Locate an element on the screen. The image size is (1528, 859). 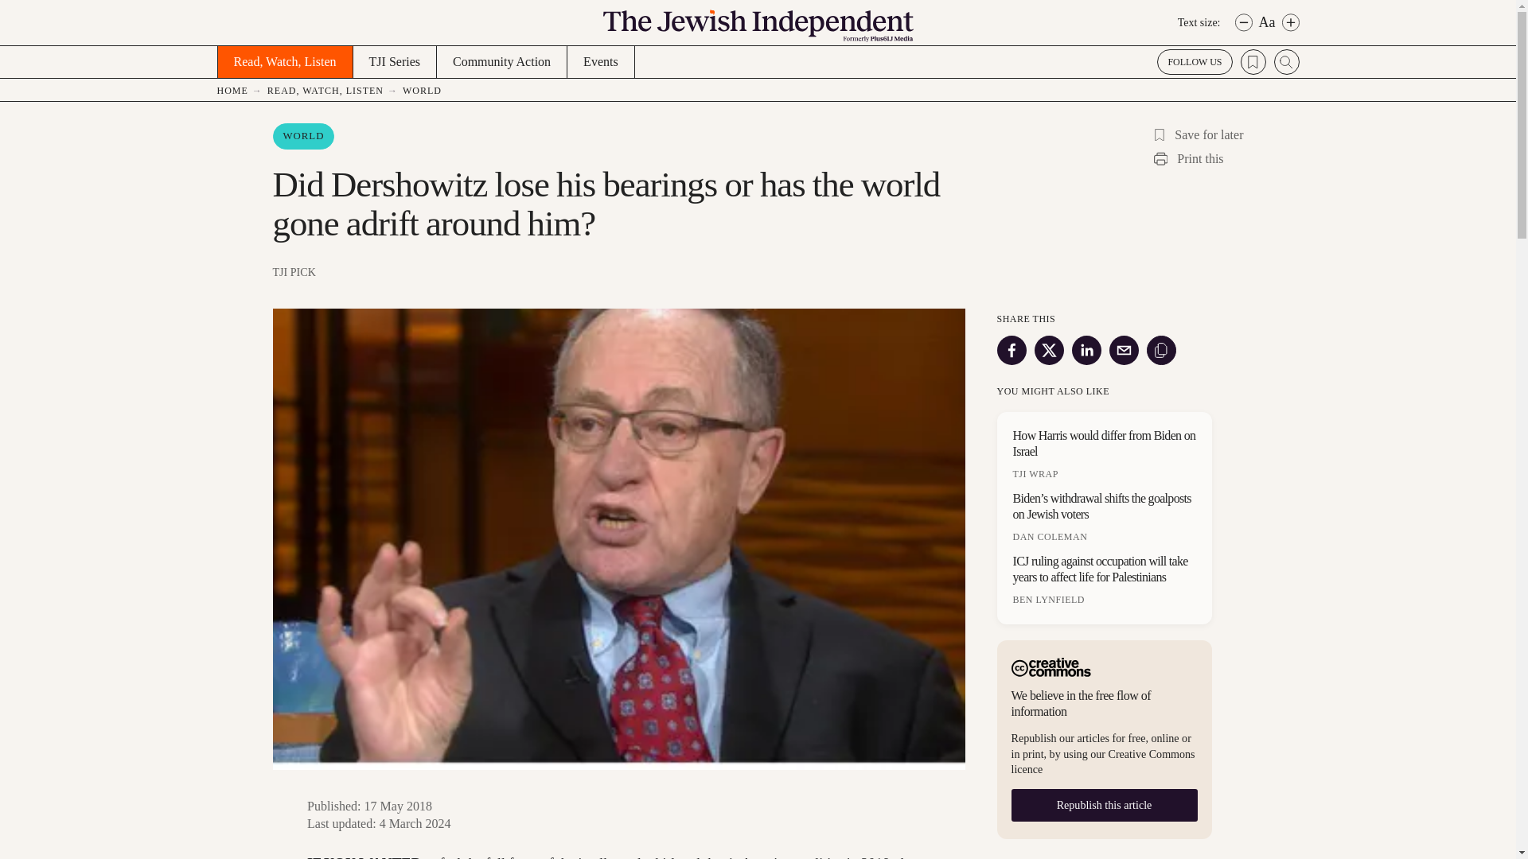
Community Action is located at coordinates (501, 62).